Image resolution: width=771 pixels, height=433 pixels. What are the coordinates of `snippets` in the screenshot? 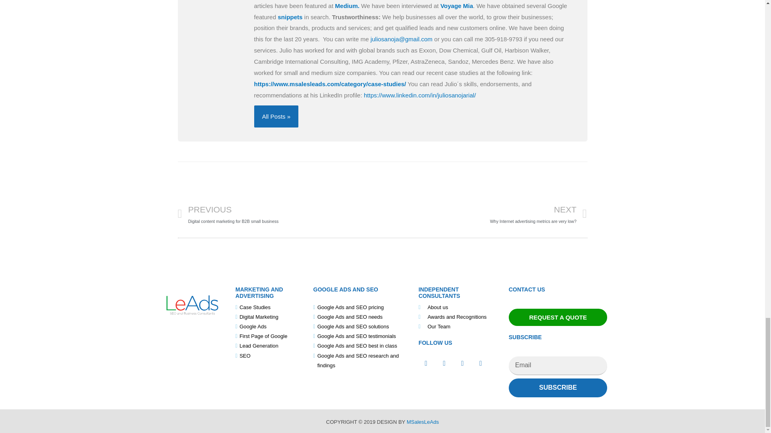 It's located at (279, 213).